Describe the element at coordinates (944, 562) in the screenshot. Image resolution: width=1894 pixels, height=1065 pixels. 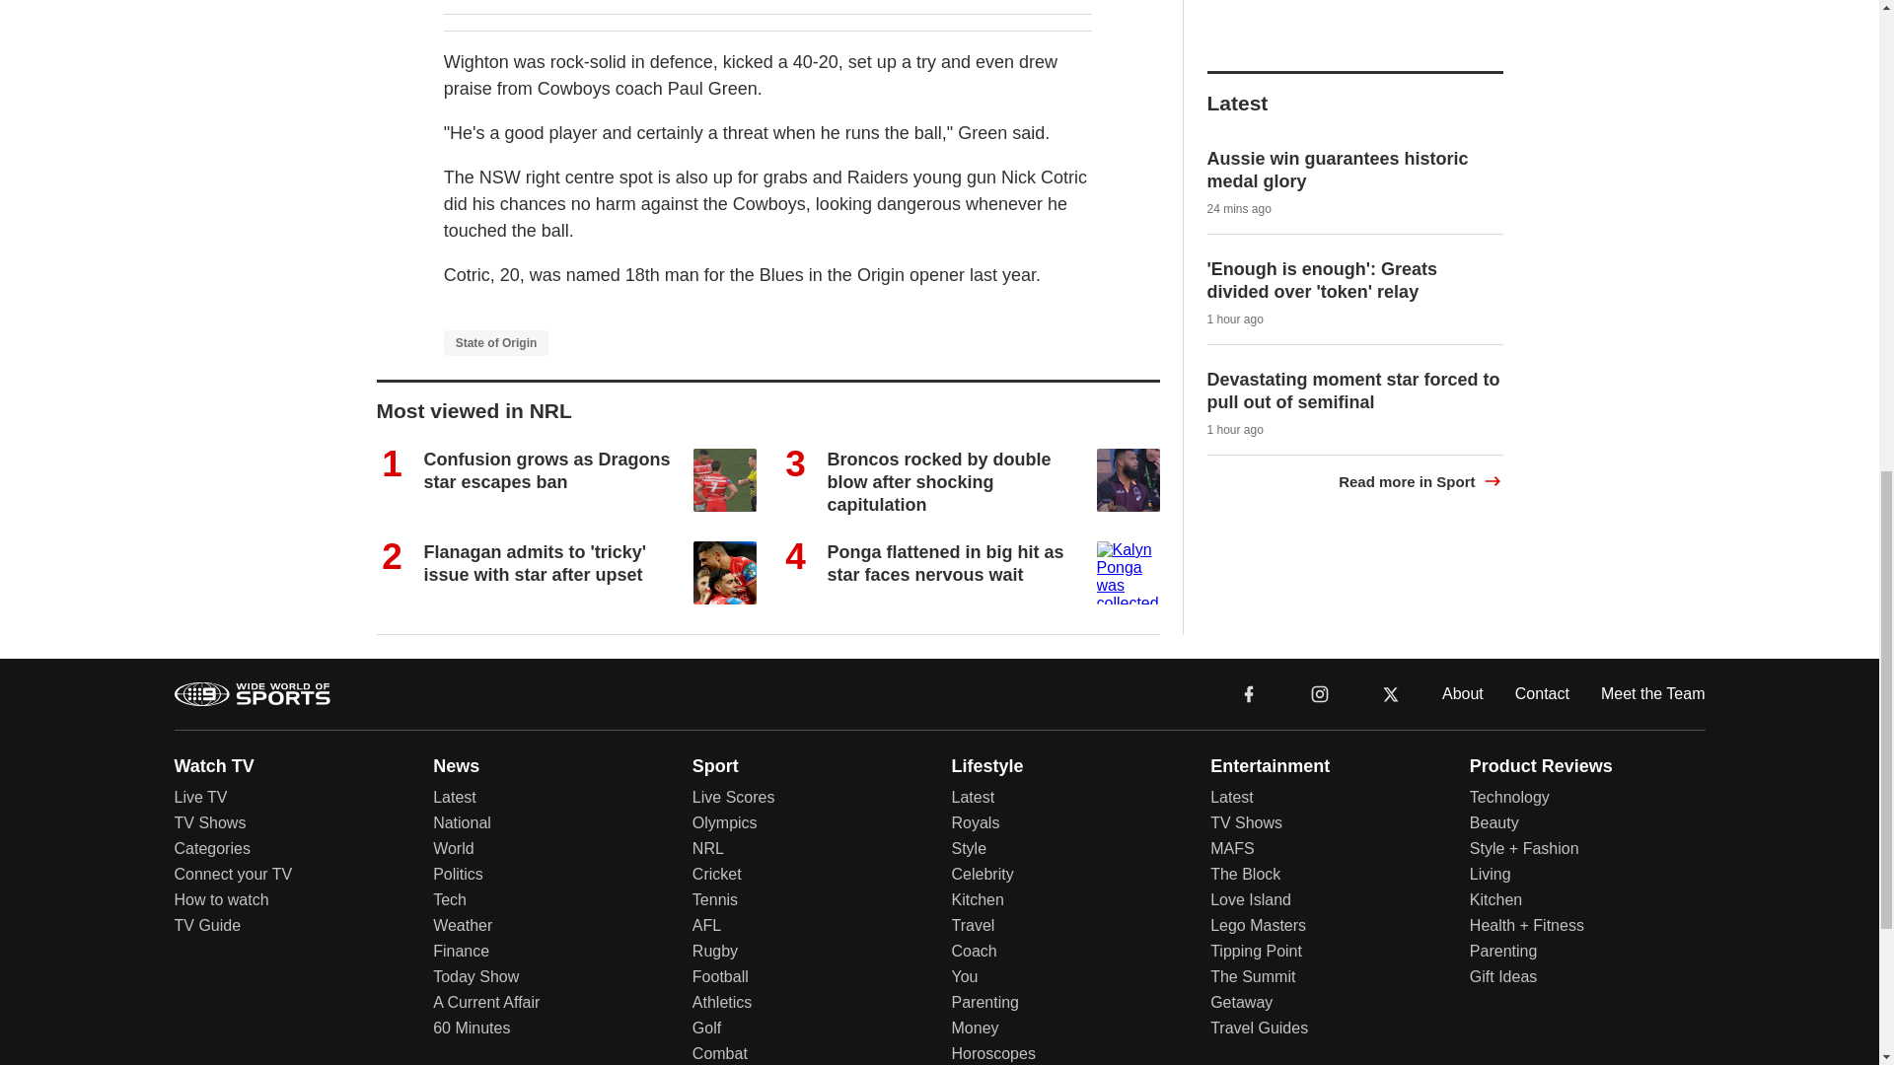
I see `Ponga flattened in big hit as star faces nervous wait` at that location.